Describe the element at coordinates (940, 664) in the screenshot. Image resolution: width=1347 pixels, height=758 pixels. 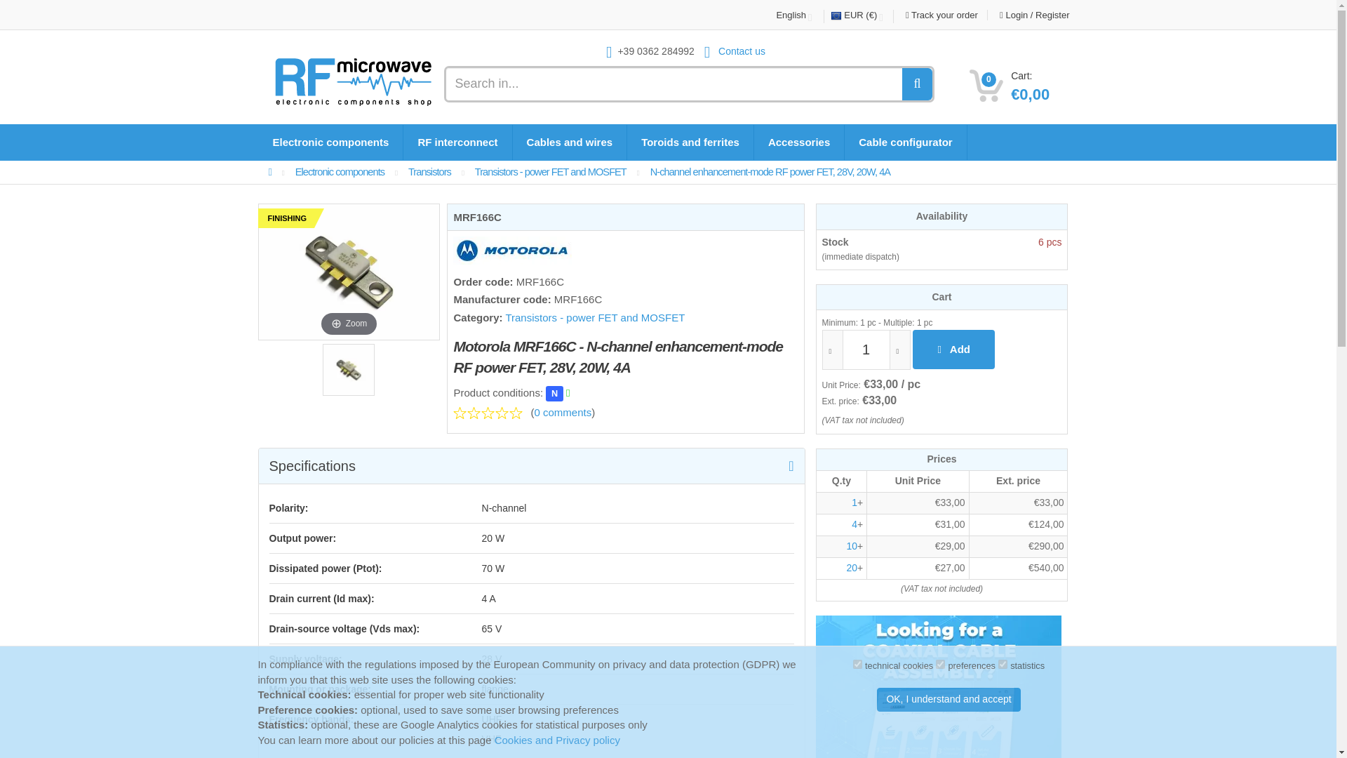
I see `on` at that location.